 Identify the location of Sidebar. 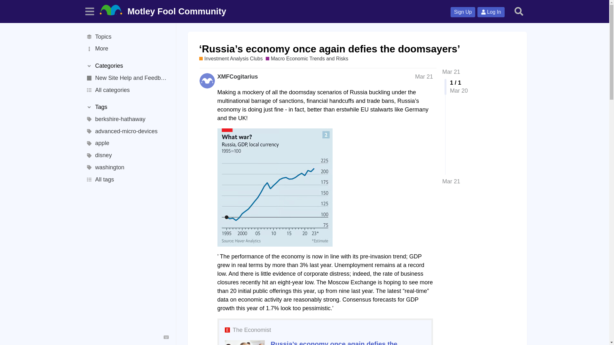
(90, 11).